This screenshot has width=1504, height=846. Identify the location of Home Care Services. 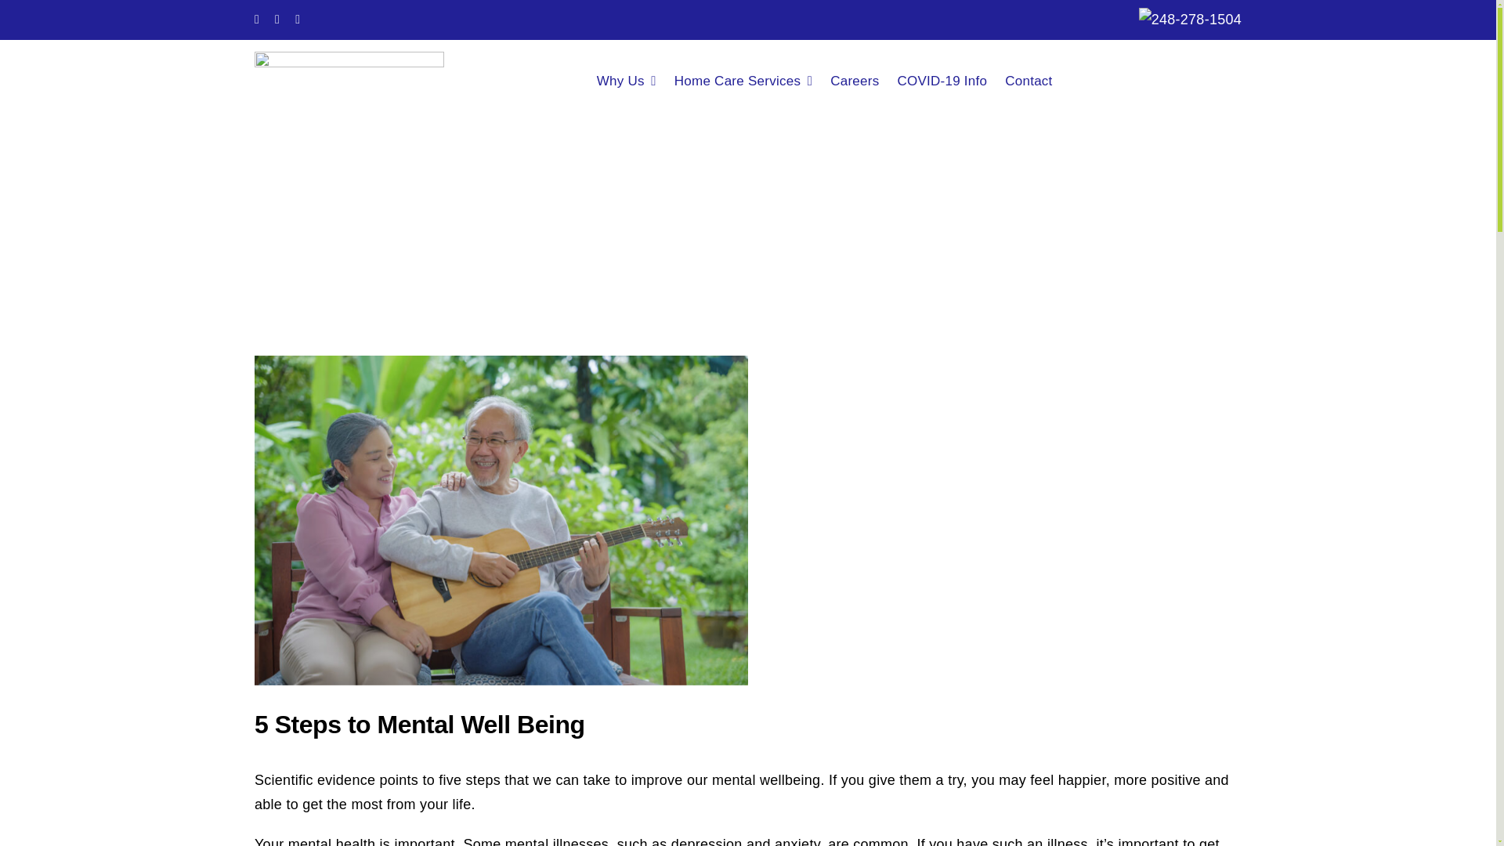
(752, 80).